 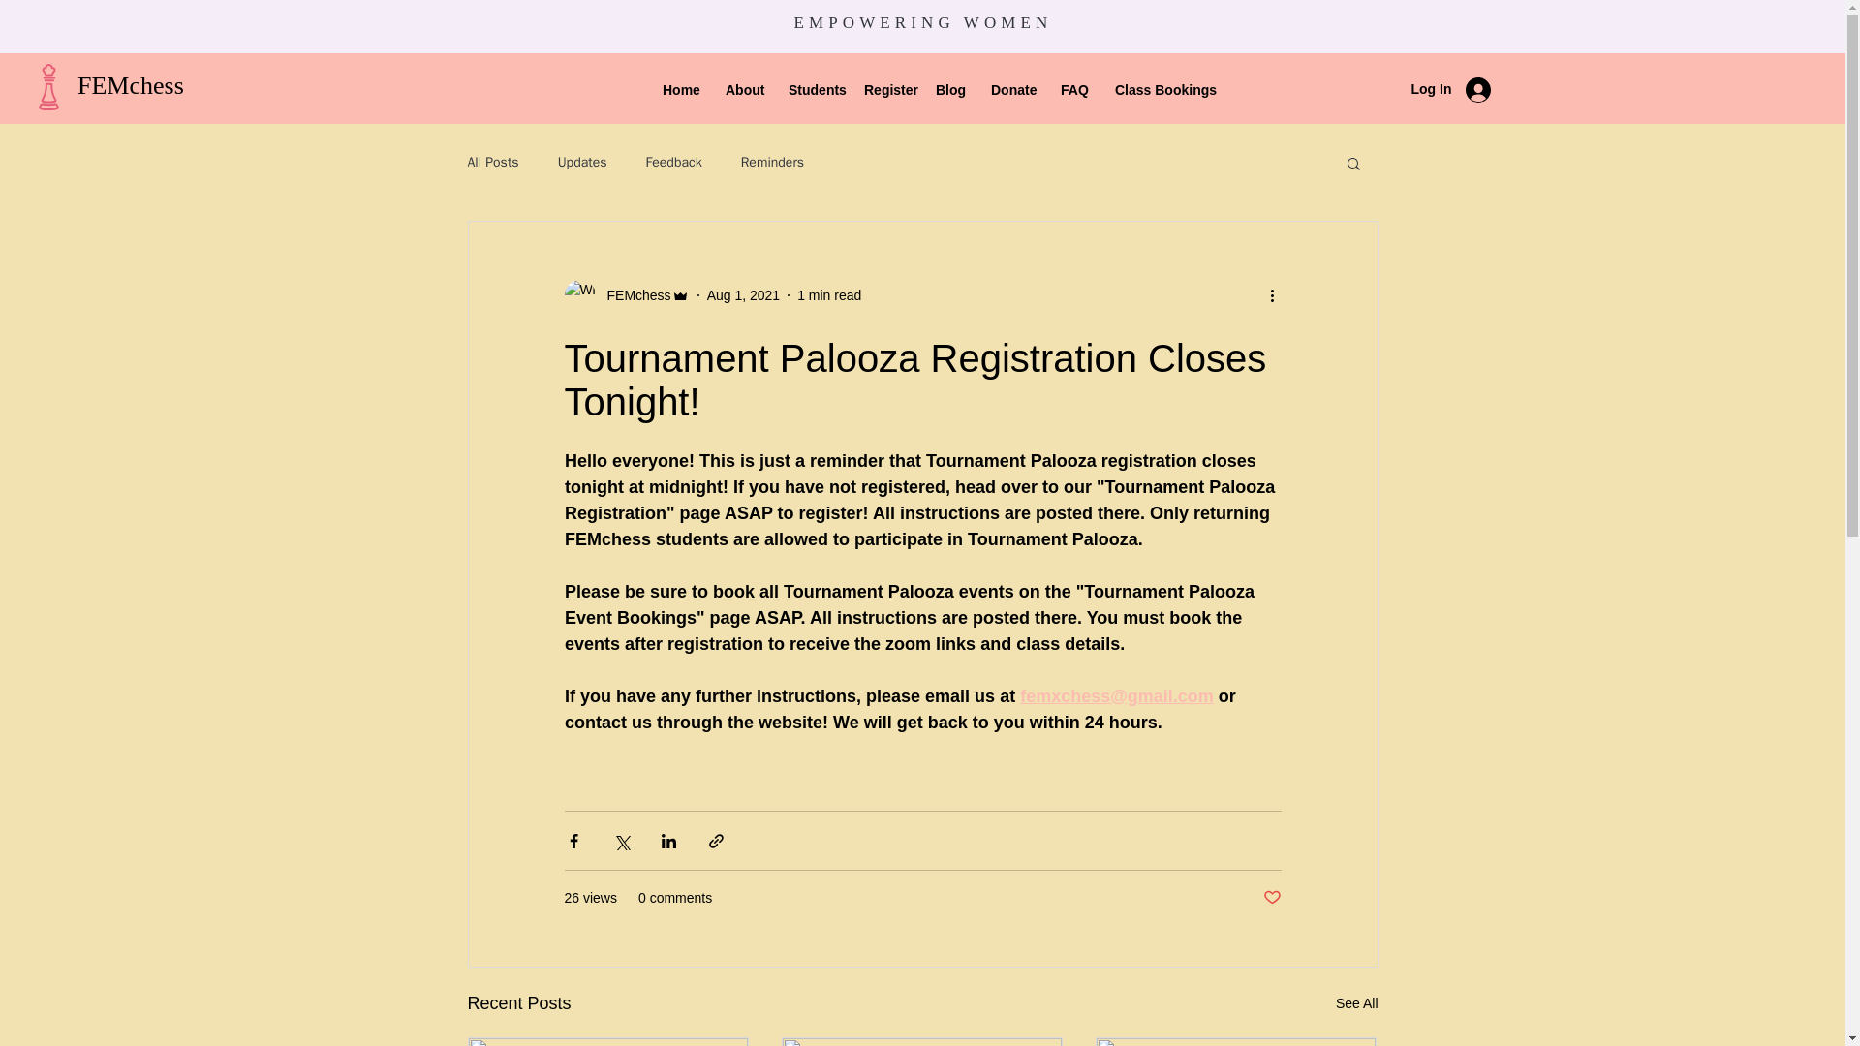 I want to click on All Posts, so click(x=492, y=163).